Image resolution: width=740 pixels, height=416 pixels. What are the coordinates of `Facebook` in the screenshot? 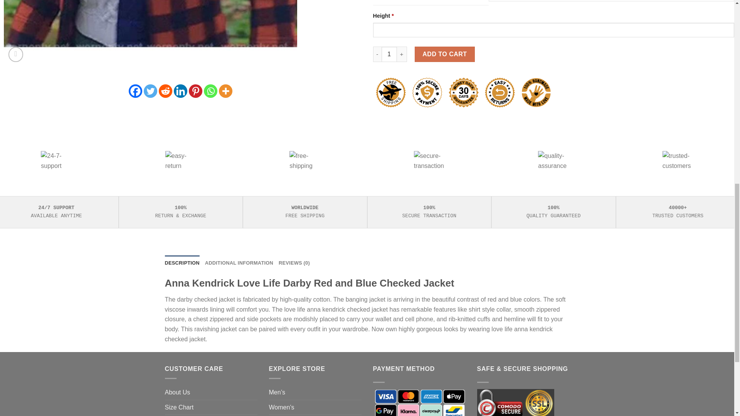 It's located at (135, 91).